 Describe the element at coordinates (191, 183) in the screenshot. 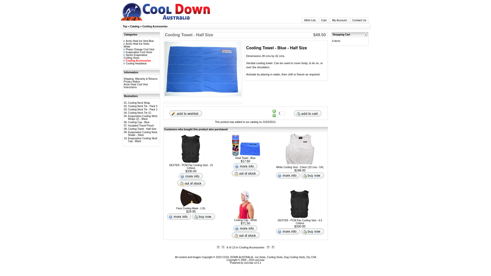

I see ` Out of Stock ` at that location.